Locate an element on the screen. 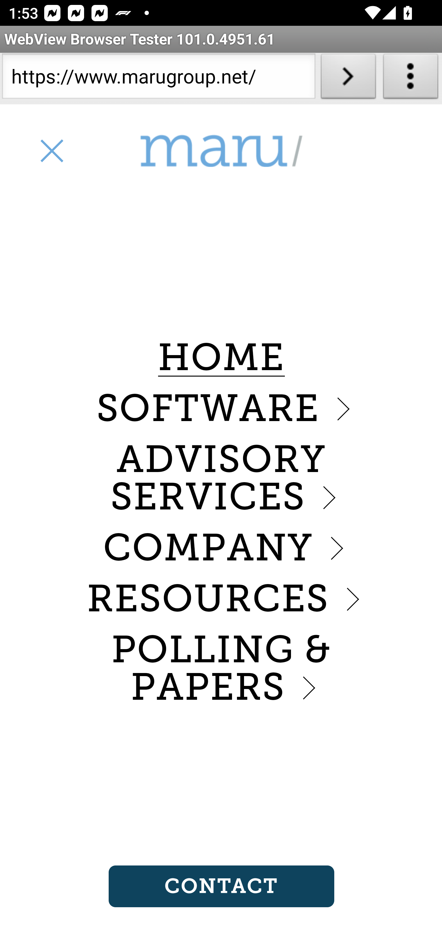 The image size is (442, 933). FOLDER: COMPANY FOLDER:COMPANY is located at coordinates (221, 548).